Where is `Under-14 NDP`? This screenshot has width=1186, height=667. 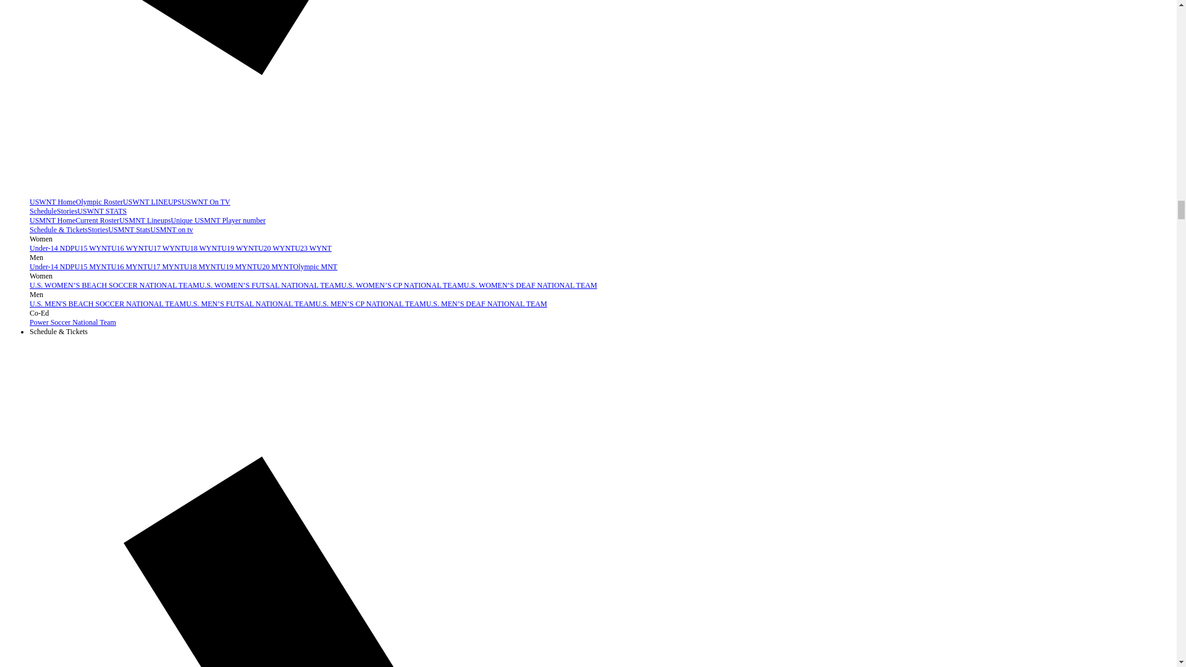
Under-14 NDP is located at coordinates (52, 267).